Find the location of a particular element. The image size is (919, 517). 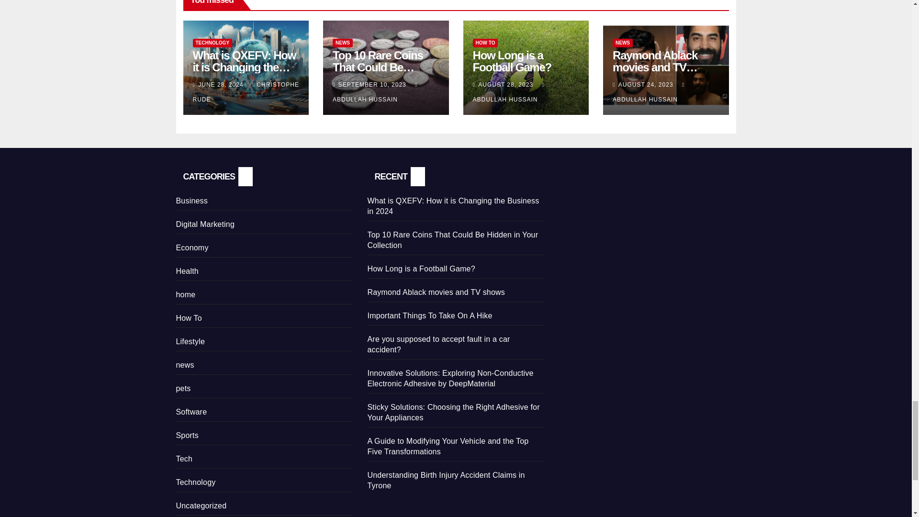

Permalink to: How Long is a Football Game? is located at coordinates (512, 61).